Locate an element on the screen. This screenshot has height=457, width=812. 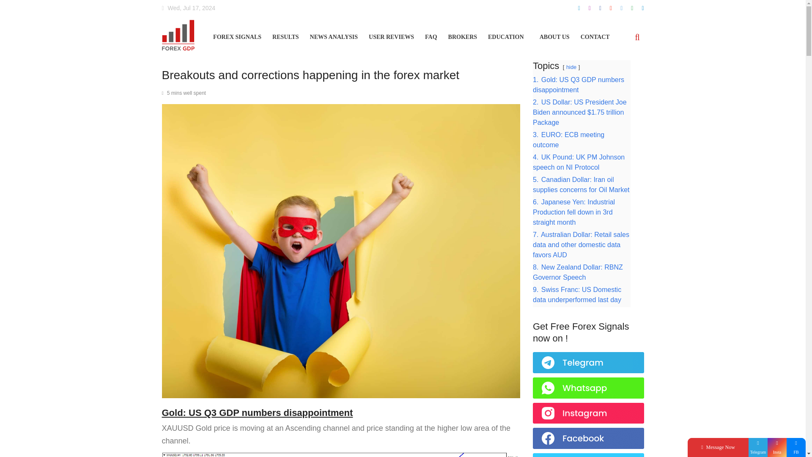
USER REVIEWS is located at coordinates (391, 35).